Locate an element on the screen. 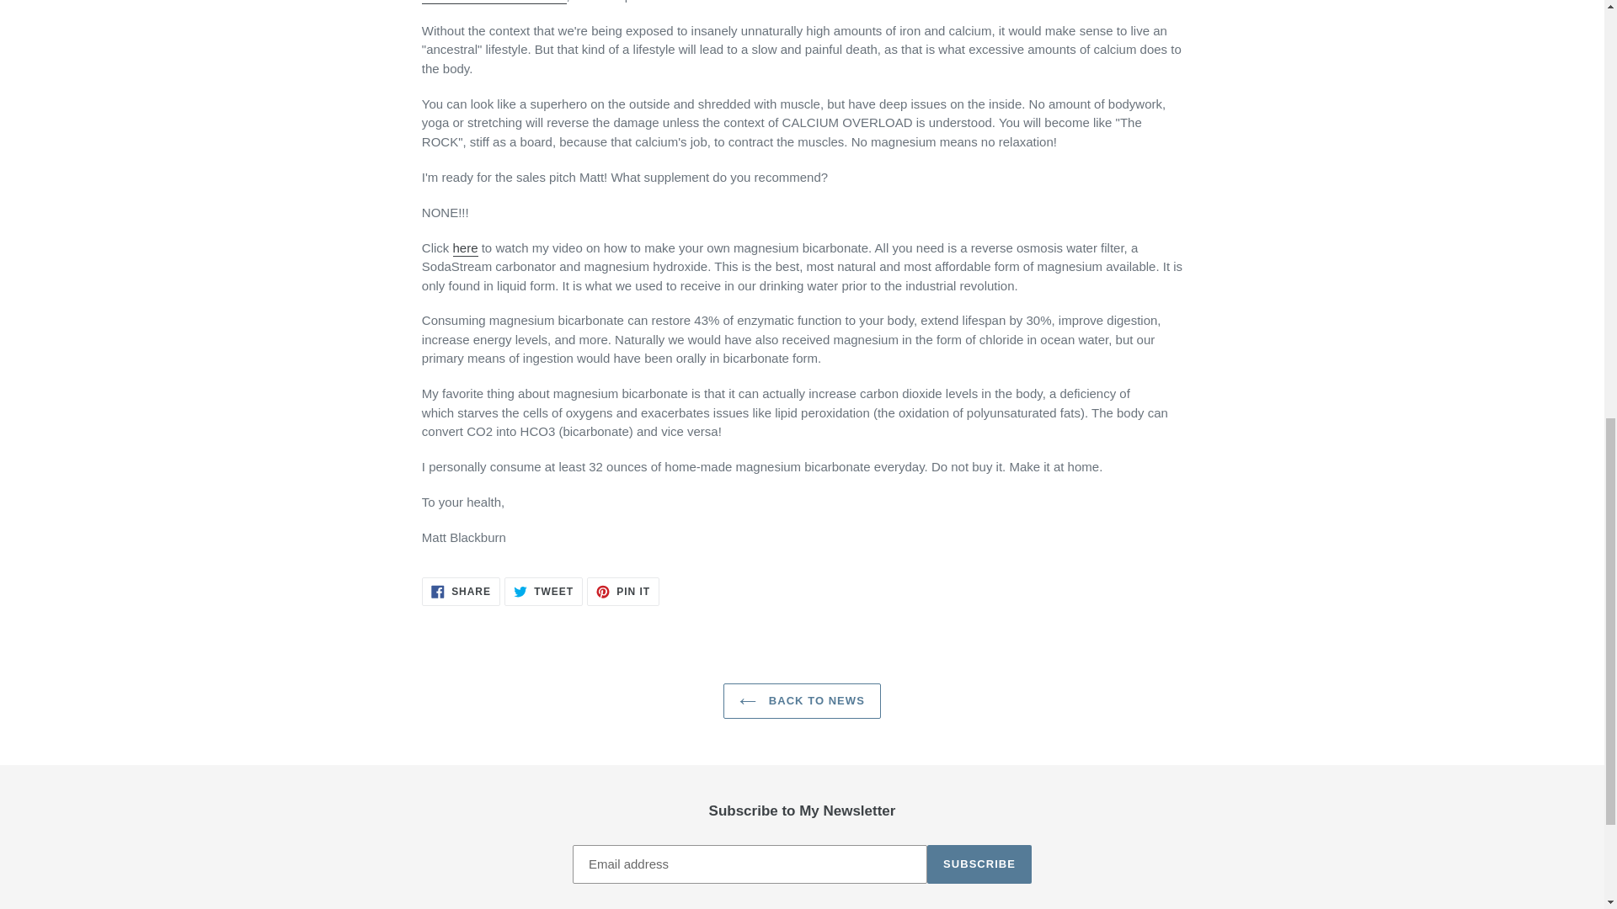  SUBSCRIBE is located at coordinates (465, 248).